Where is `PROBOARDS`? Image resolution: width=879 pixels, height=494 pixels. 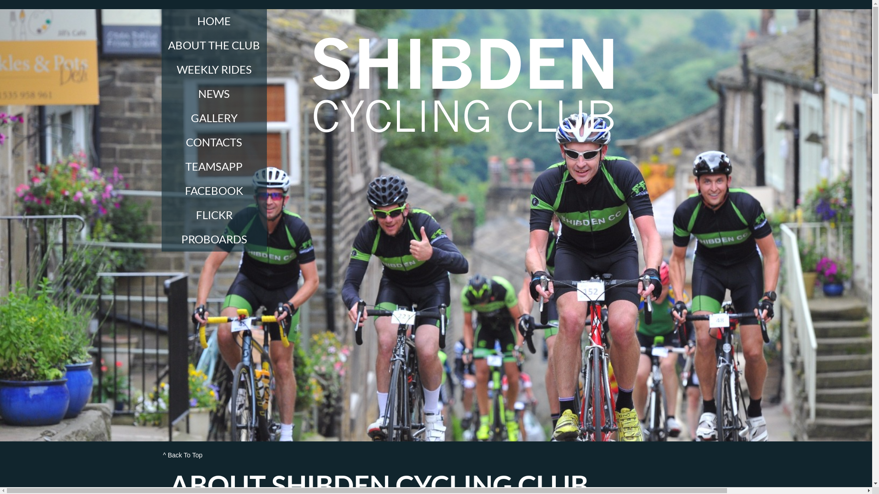 PROBOARDS is located at coordinates (214, 240).